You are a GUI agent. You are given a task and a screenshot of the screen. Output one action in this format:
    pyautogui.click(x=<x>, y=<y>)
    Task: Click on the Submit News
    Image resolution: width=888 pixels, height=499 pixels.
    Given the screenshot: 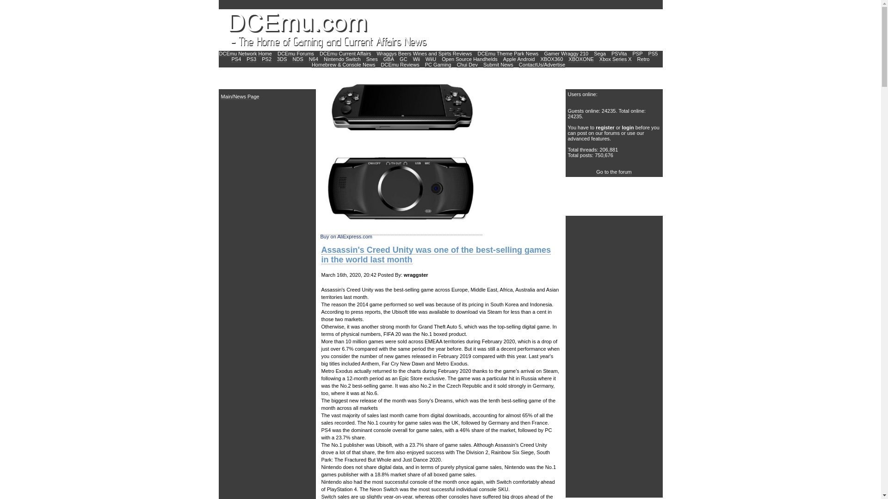 What is the action you would take?
    pyautogui.click(x=498, y=65)
    